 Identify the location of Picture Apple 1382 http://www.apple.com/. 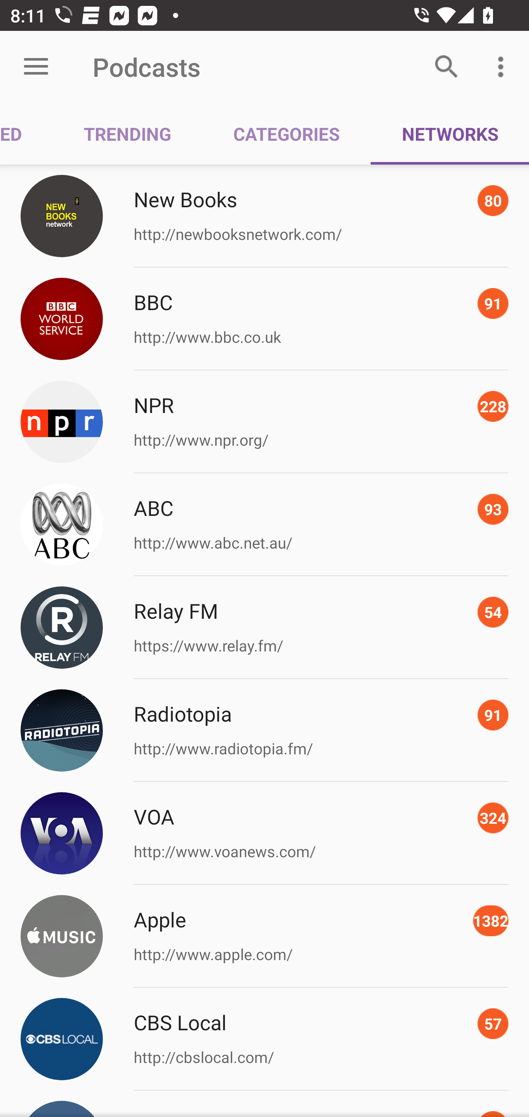
(264, 936).